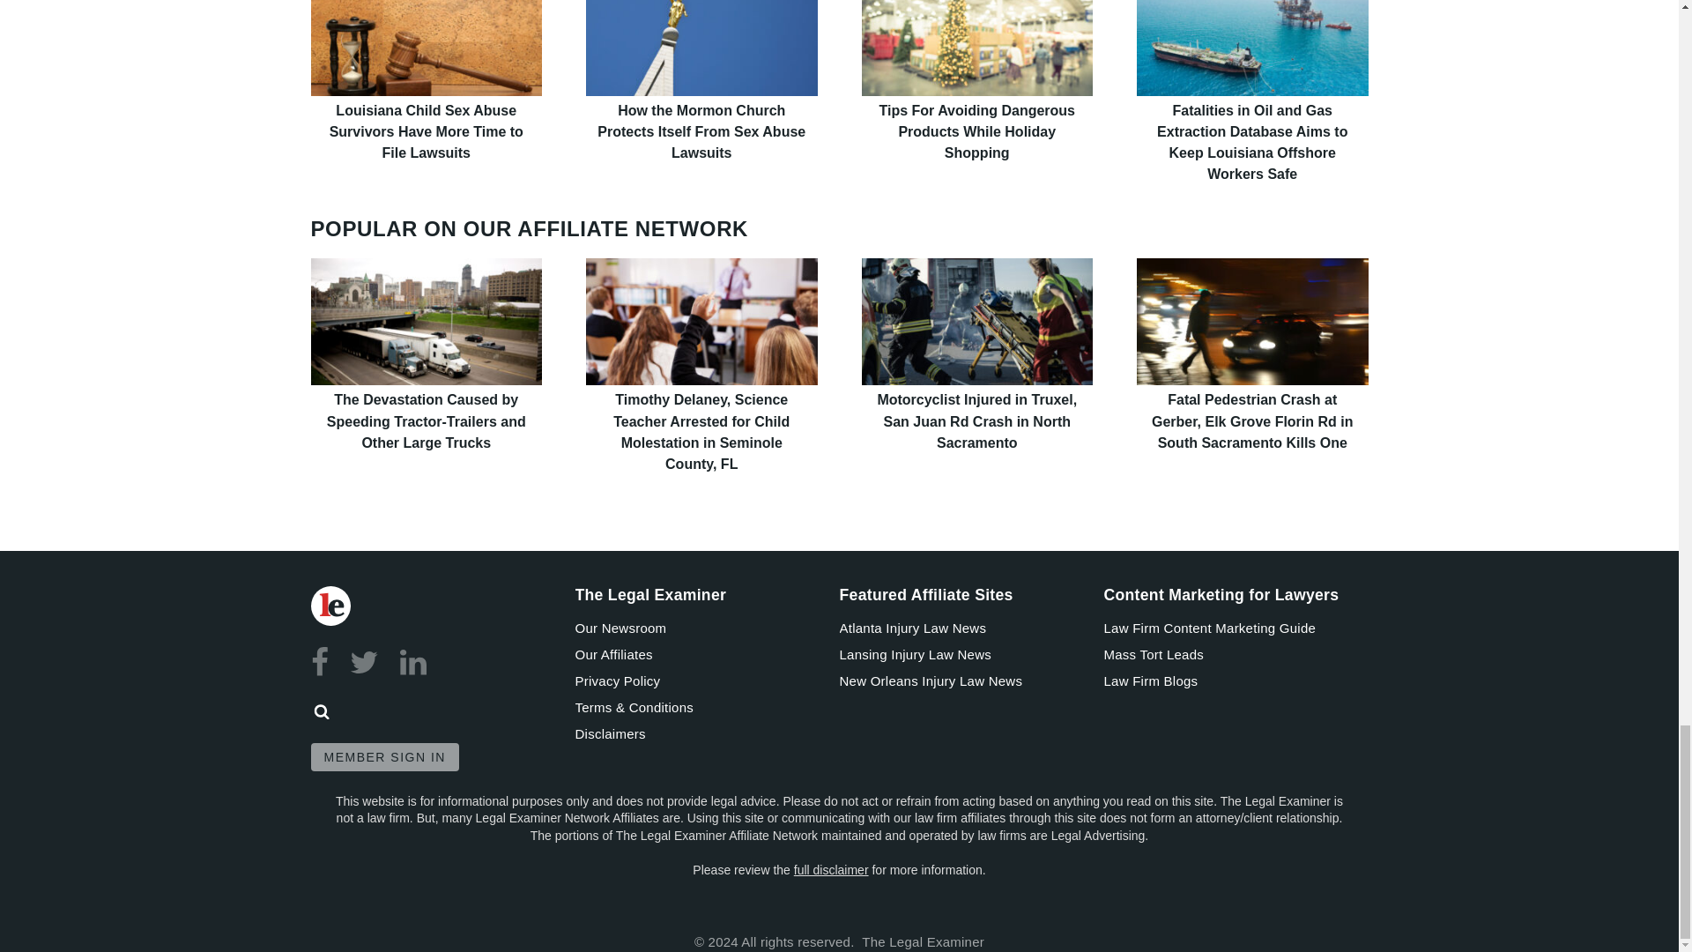 This screenshot has height=952, width=1692. I want to click on Tips For Avoiding Dangerous Products While Holiday Shopping, so click(976, 48).